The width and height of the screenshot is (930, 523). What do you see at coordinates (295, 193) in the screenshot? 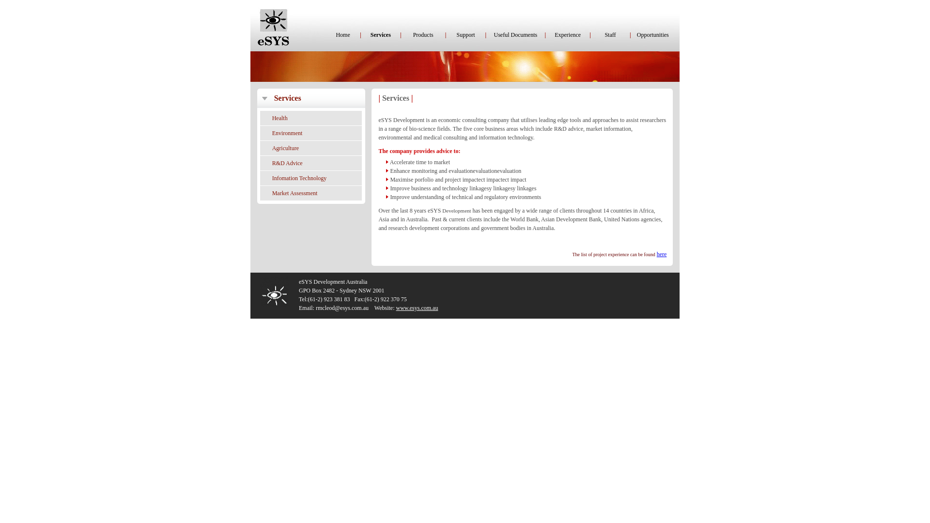
I see `Market Assessment` at bounding box center [295, 193].